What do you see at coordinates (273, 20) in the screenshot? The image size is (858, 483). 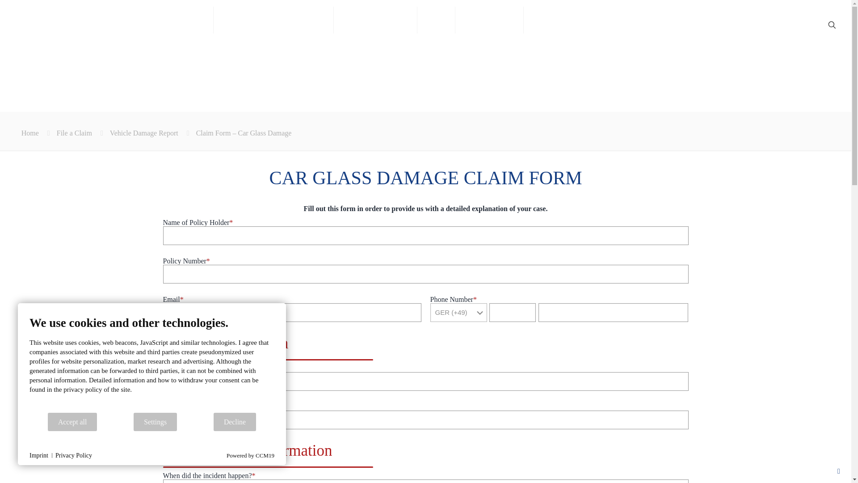 I see `FIND A LOCAL AGENT` at bounding box center [273, 20].